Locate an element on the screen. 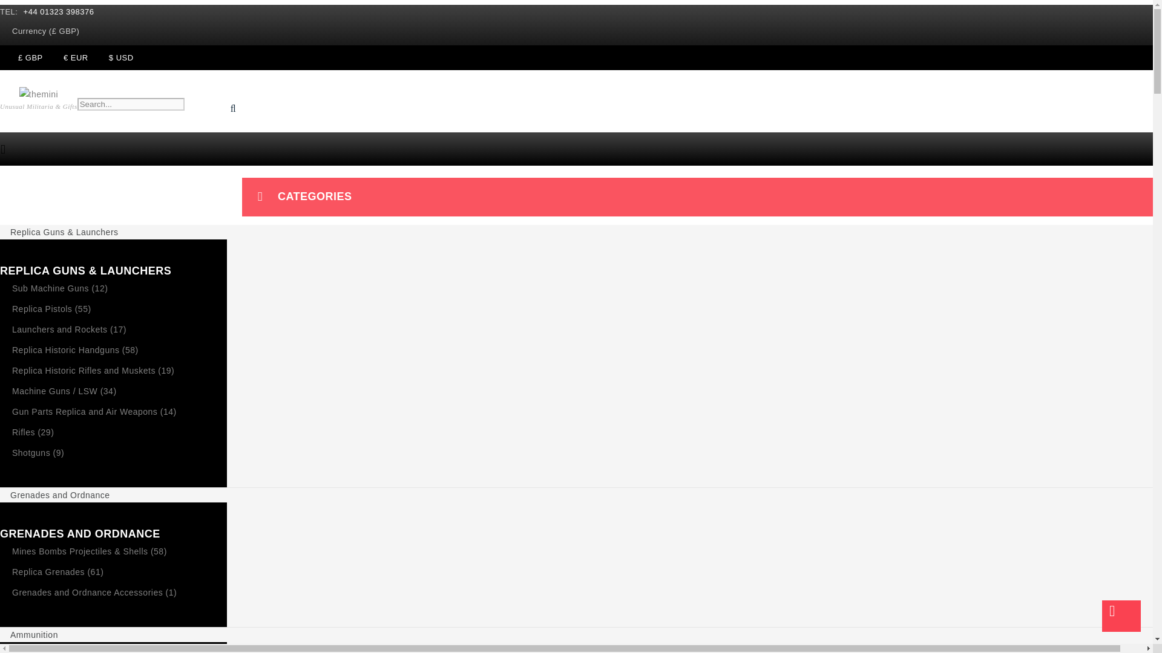  Ammunition is located at coordinates (34, 634).